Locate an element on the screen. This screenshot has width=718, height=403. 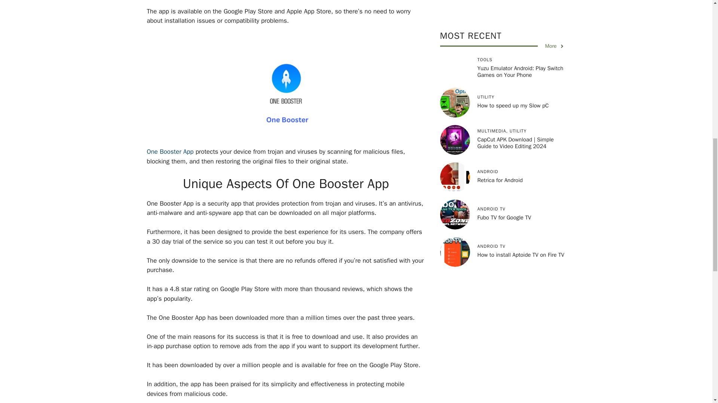
How to speed up my Slow pC is located at coordinates (513, 63).